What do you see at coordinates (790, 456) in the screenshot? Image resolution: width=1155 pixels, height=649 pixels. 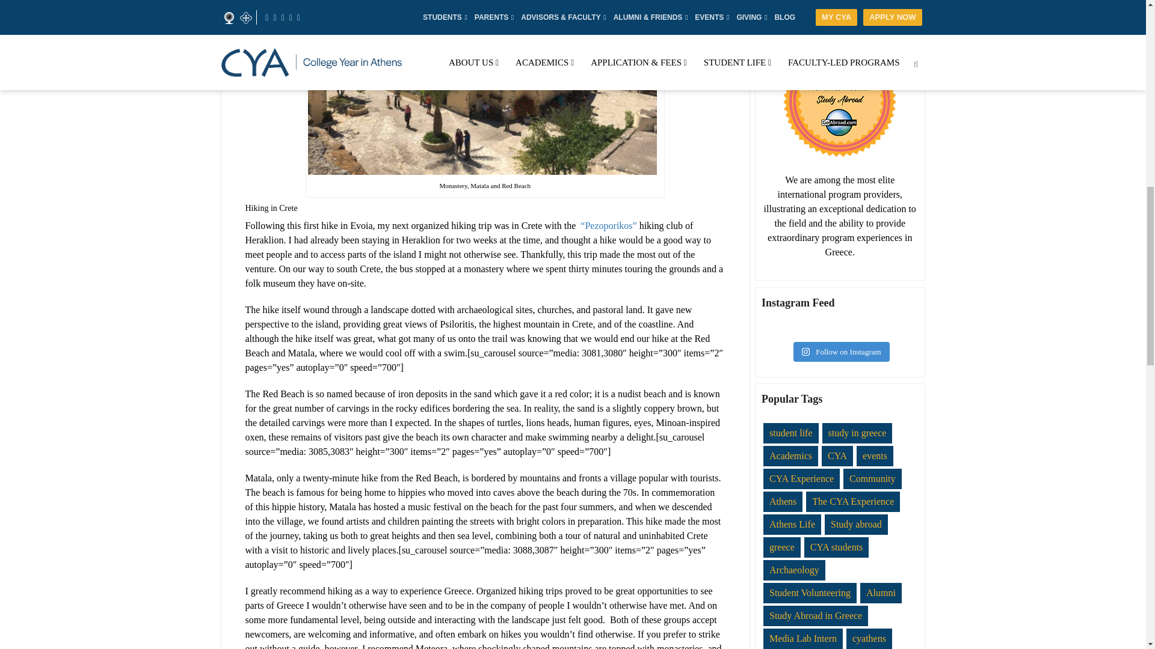 I see `47 topics` at bounding box center [790, 456].